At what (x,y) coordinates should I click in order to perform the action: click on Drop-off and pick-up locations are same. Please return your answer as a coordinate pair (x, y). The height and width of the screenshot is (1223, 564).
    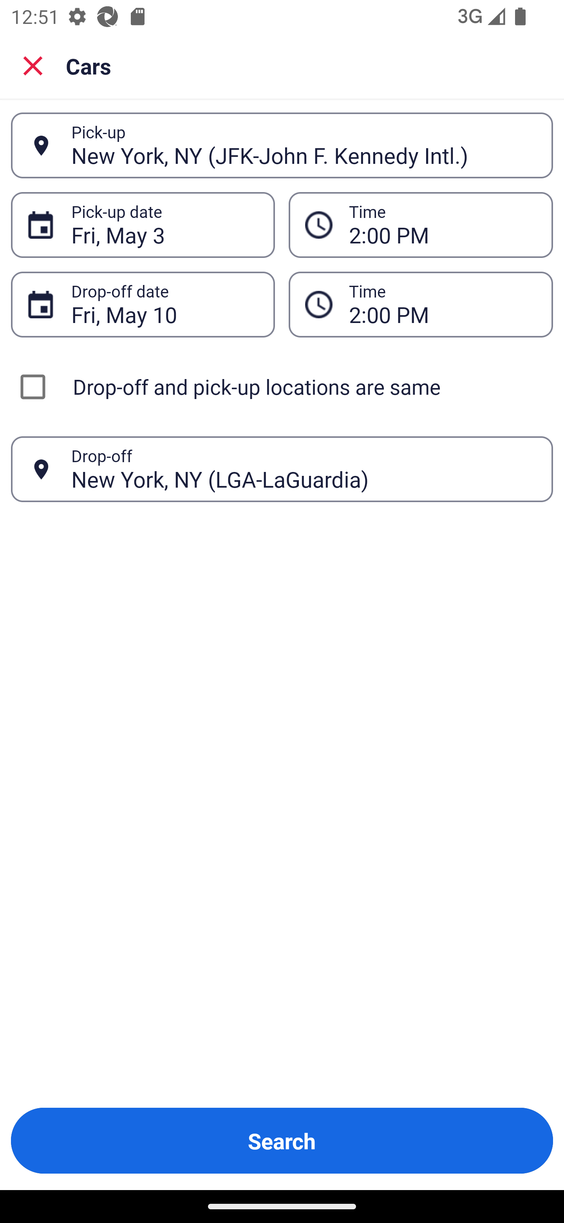
    Looking at the image, I should click on (282, 386).